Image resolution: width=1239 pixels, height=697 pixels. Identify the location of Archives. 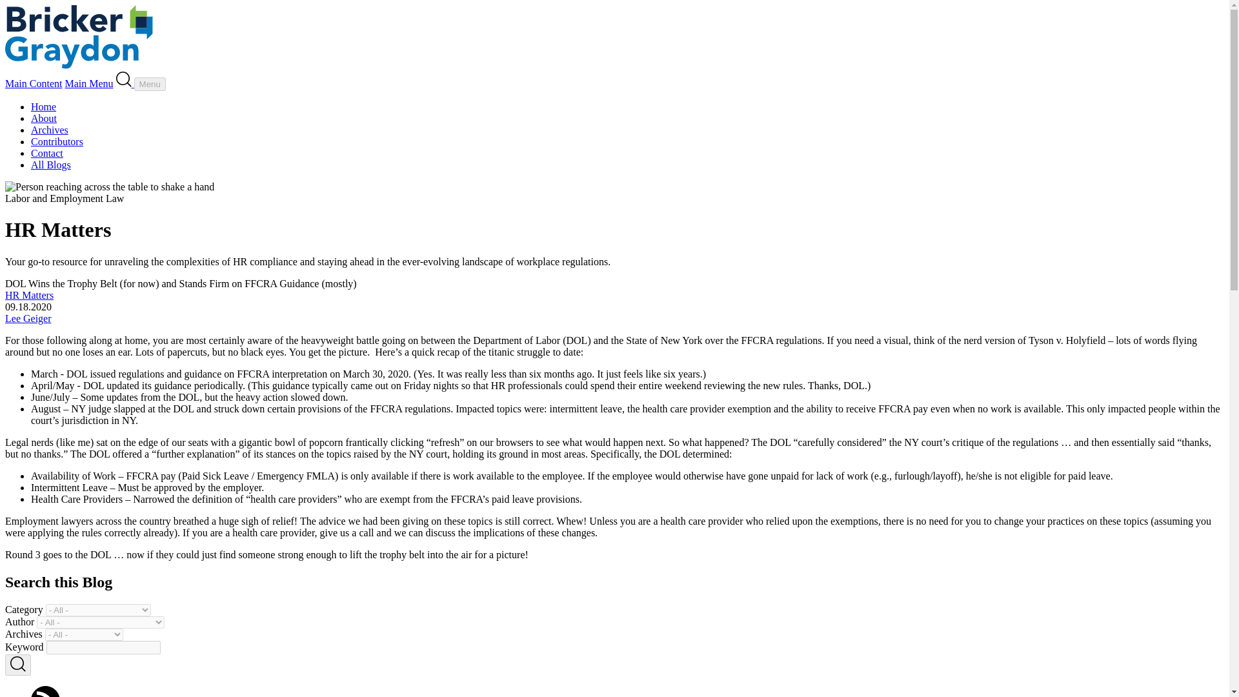
(49, 130).